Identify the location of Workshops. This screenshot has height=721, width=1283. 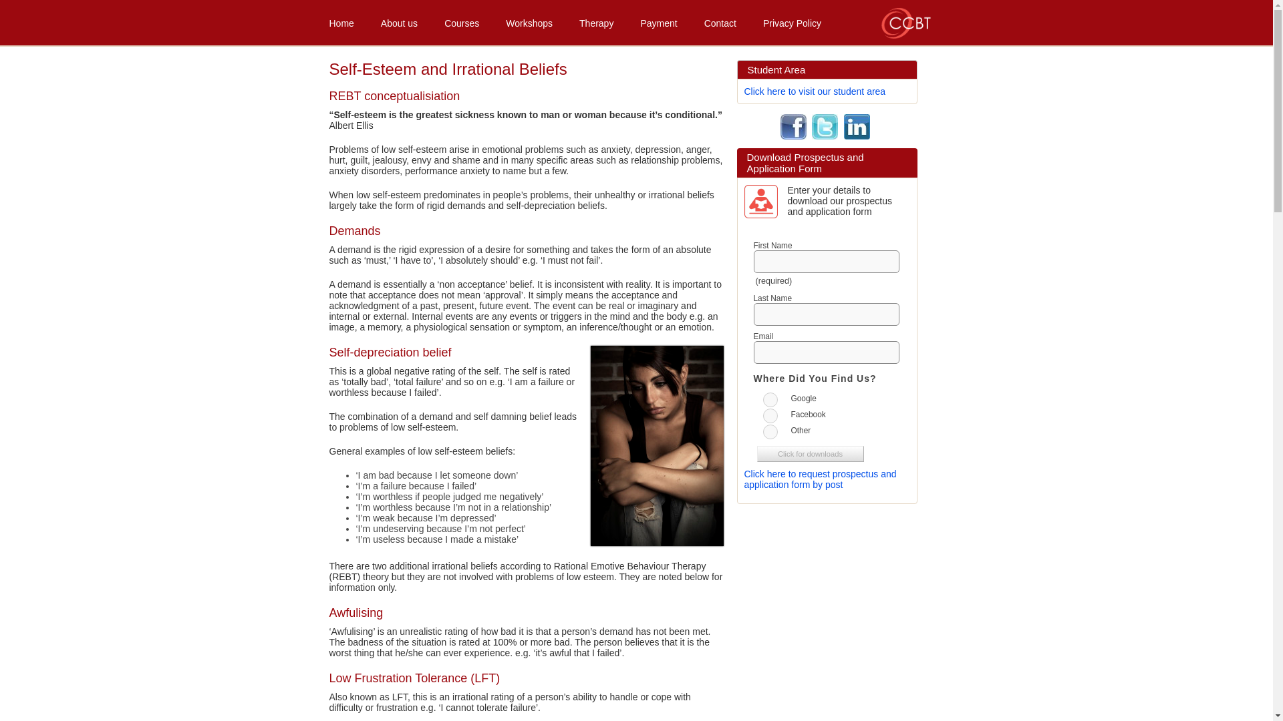
(529, 21).